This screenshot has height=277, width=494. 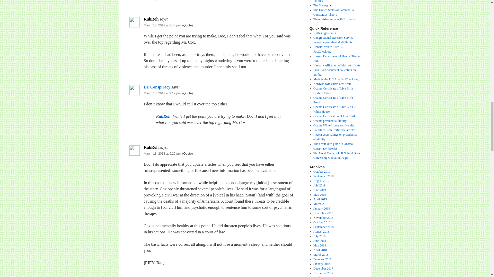 I want to click on Dr. Conspiracy, so click(x=157, y=87).